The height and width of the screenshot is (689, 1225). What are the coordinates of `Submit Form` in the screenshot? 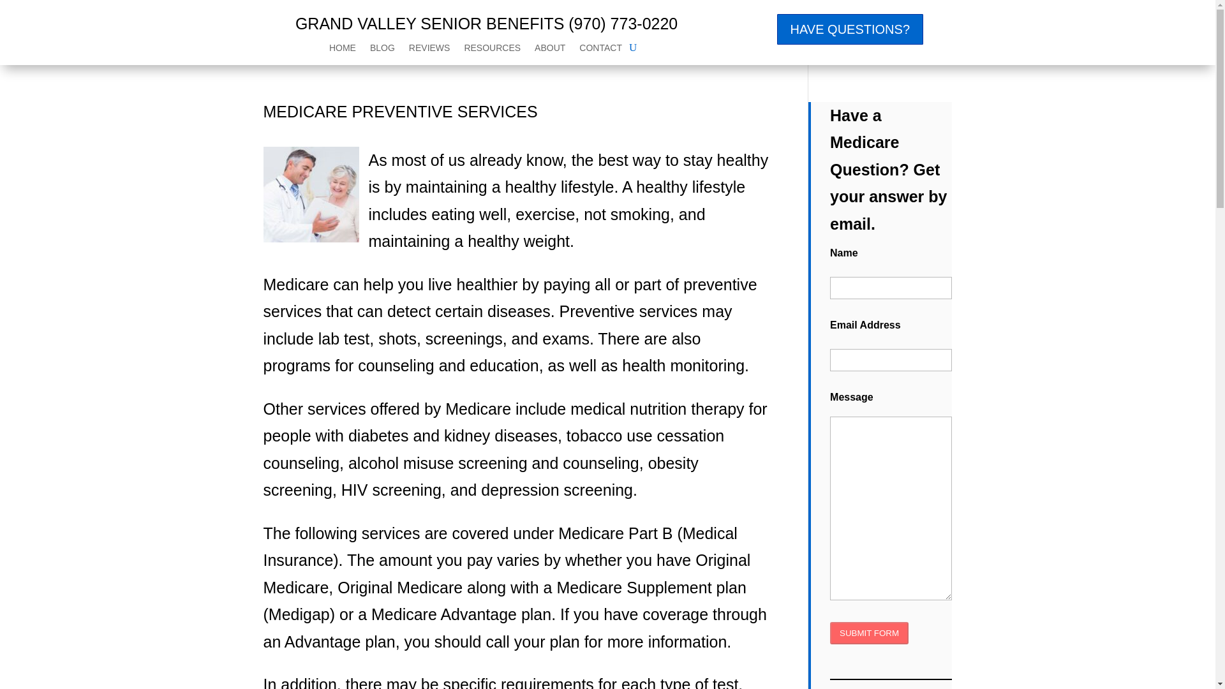 It's located at (869, 633).